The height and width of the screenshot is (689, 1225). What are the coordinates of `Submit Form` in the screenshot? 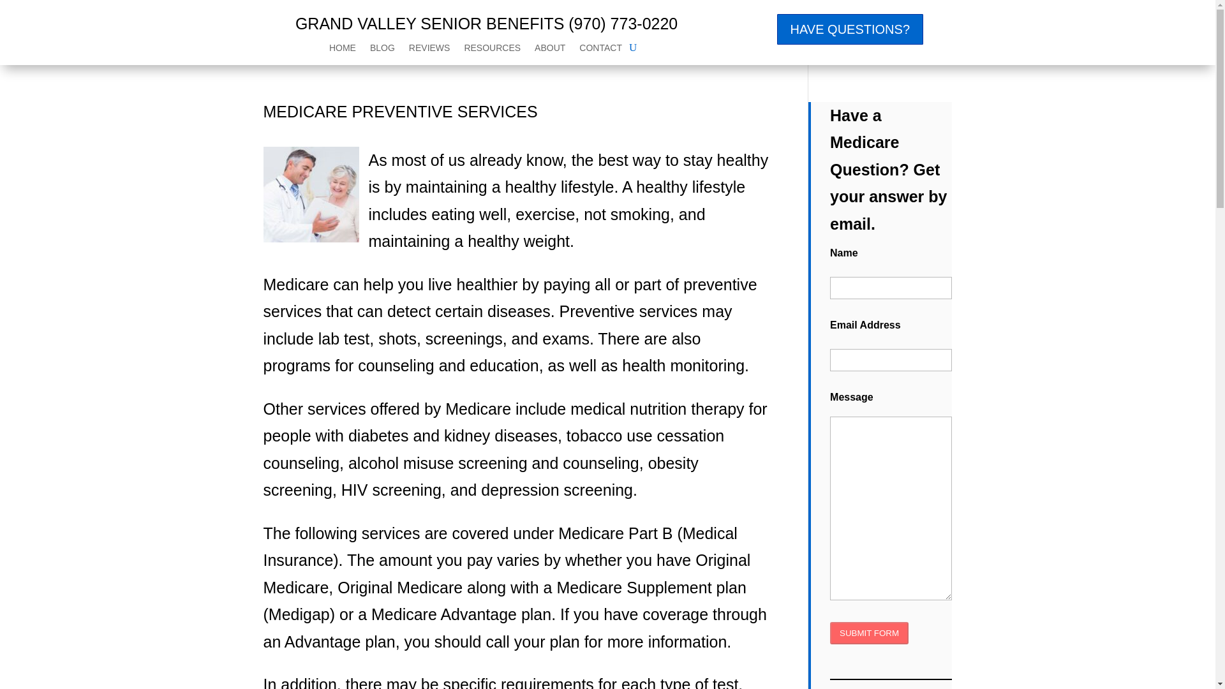 It's located at (869, 633).